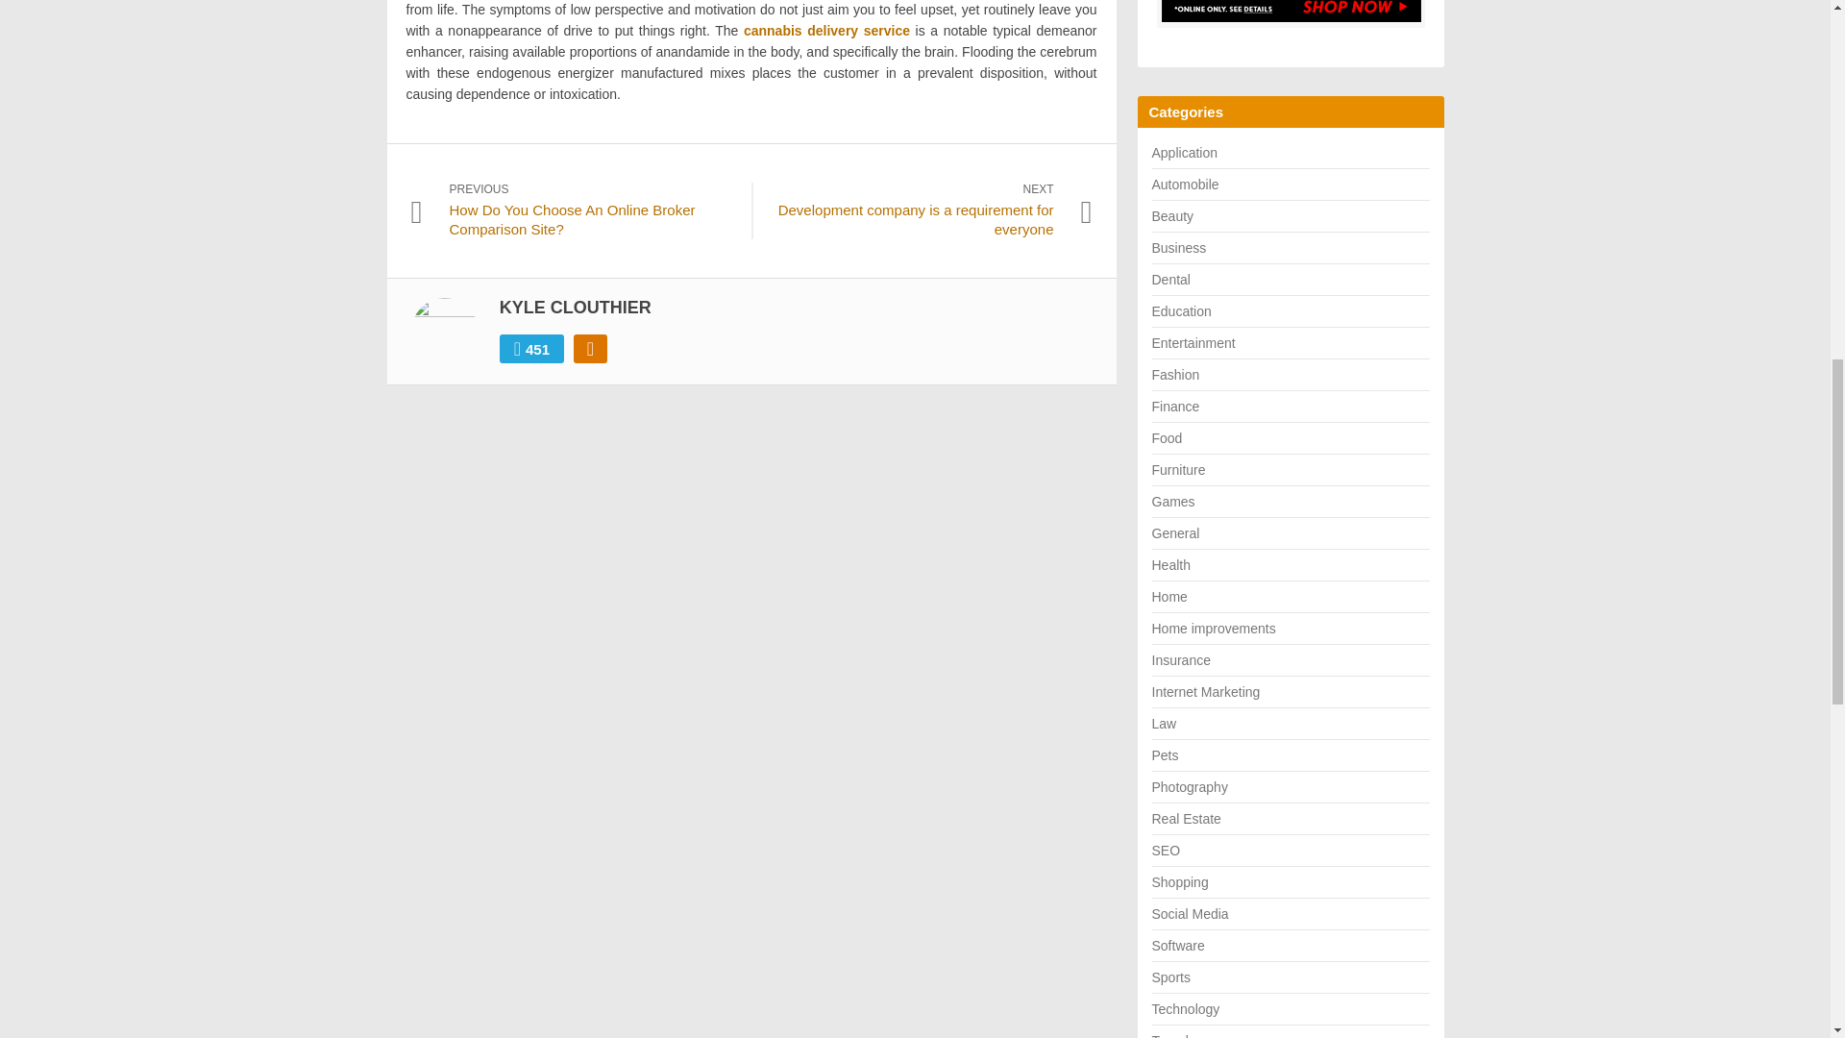  I want to click on Education, so click(1180, 311).